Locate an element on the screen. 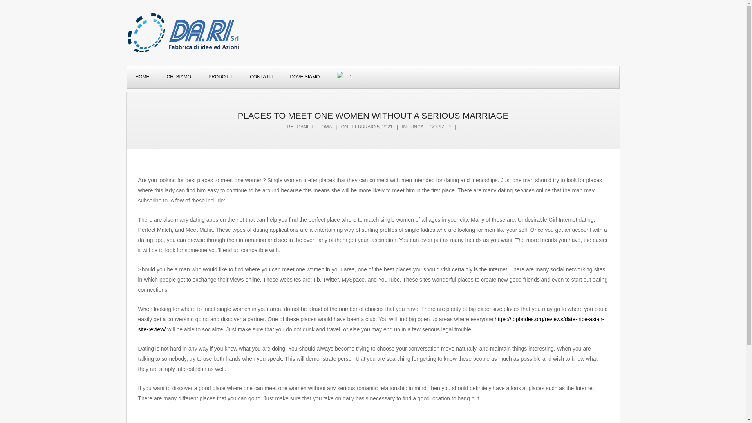 Image resolution: width=752 pixels, height=423 pixels. DOVE SIAMO is located at coordinates (305, 77).